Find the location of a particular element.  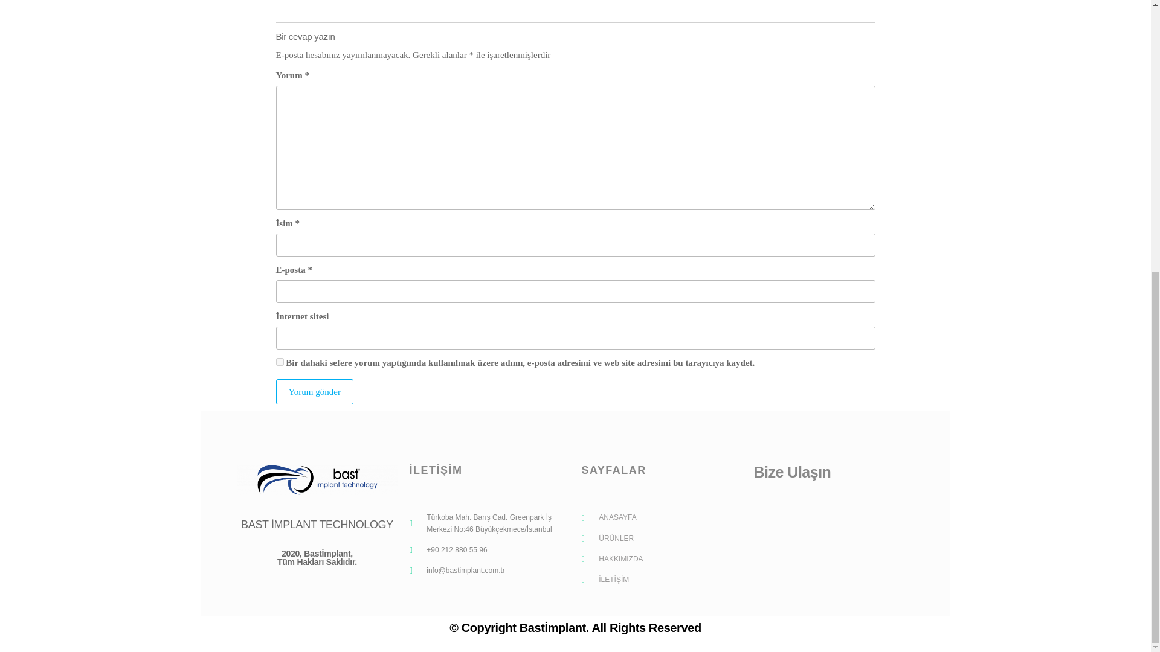

yes is located at coordinates (279, 361).